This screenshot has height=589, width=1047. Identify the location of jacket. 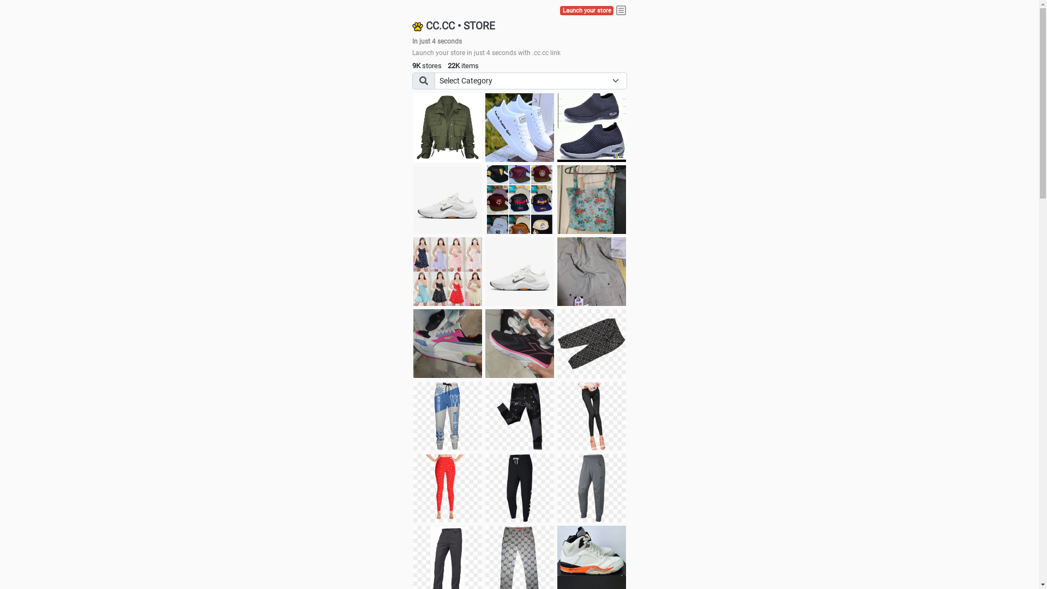
(448, 128).